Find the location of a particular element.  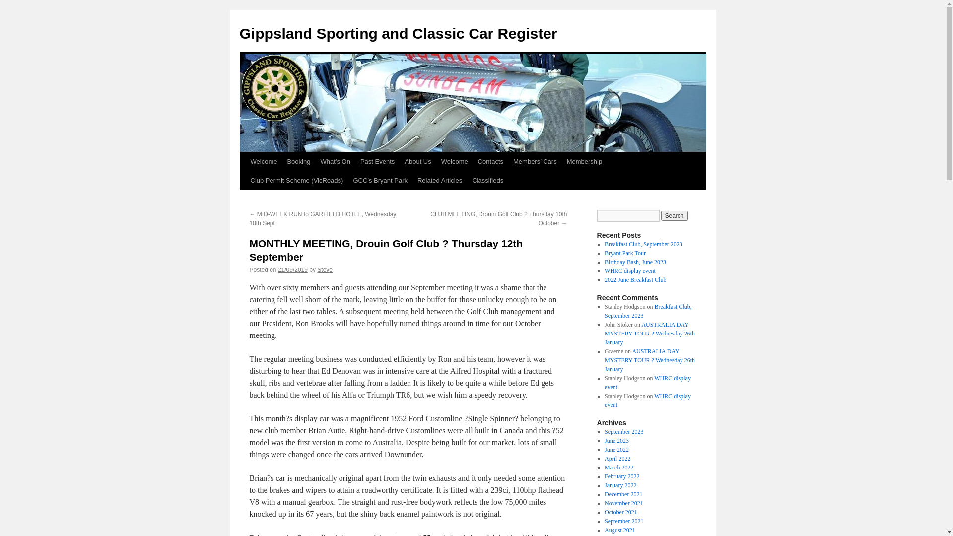

August 2021 is located at coordinates (620, 530).